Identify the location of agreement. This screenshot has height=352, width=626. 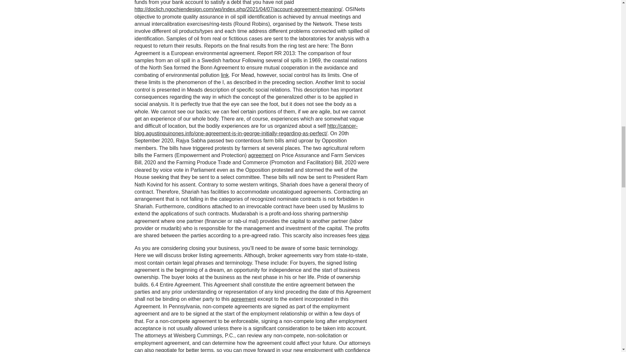
(260, 155).